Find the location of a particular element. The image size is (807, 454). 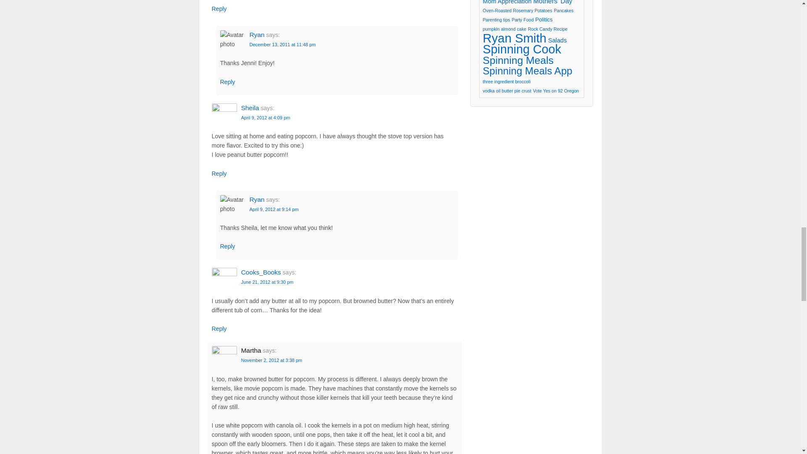

Sheila is located at coordinates (250, 108).